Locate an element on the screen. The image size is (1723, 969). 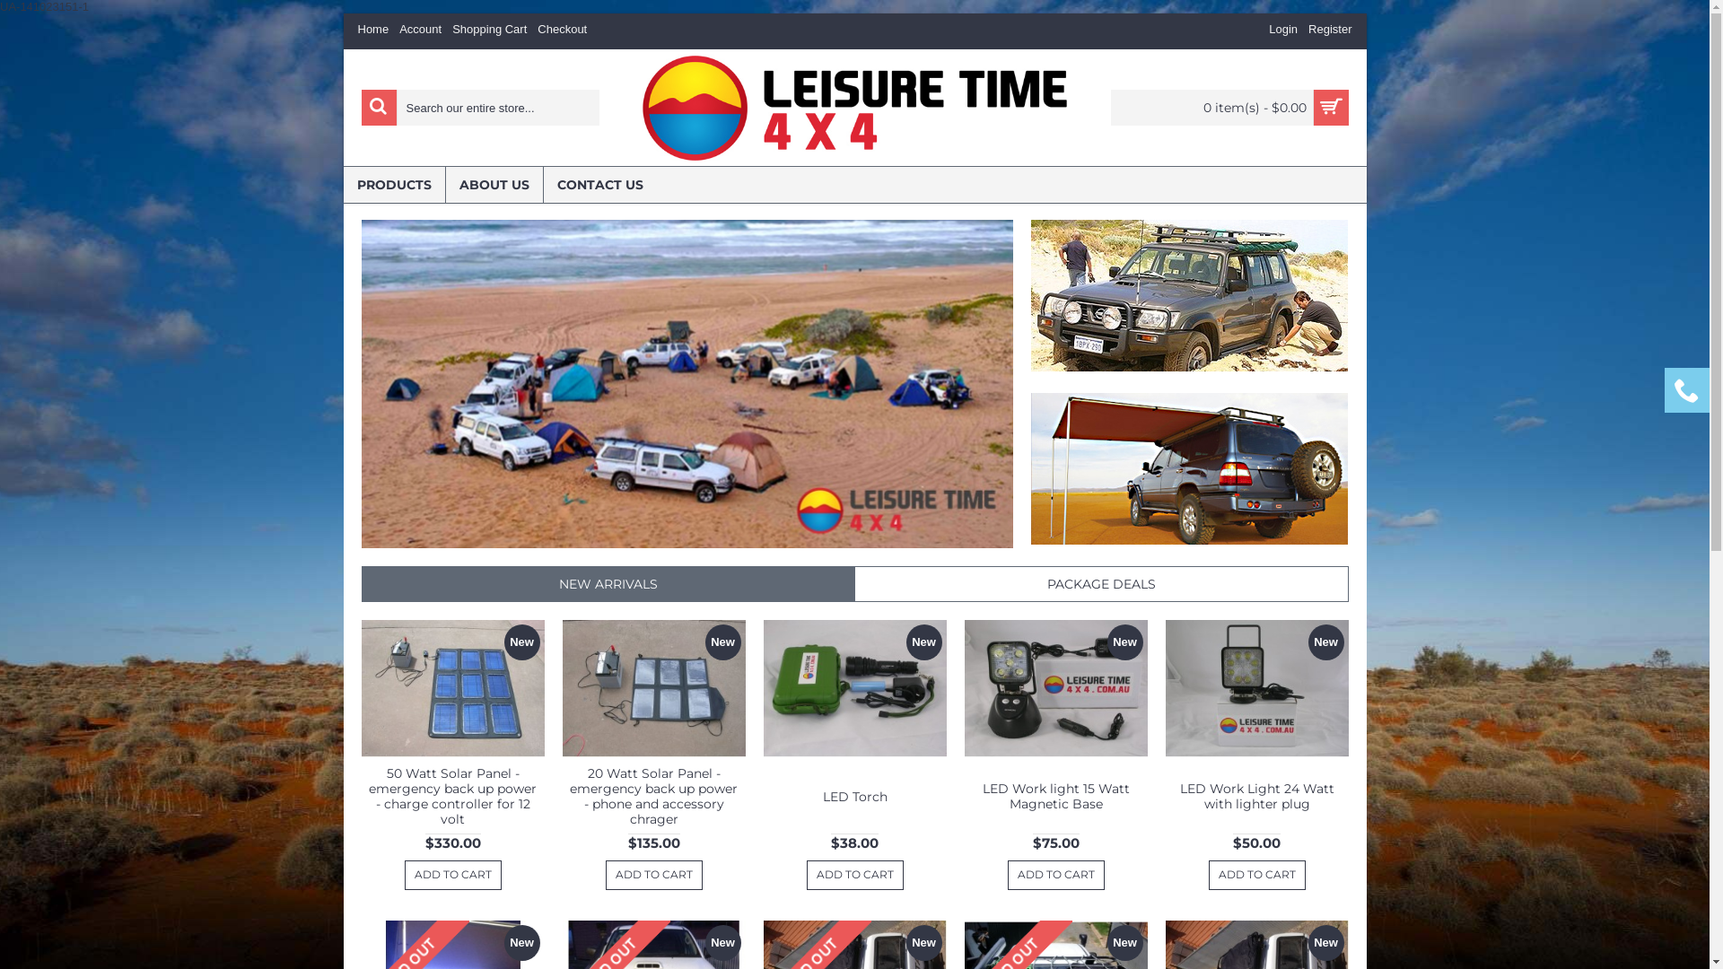
LED Torch is located at coordinates (854, 795).